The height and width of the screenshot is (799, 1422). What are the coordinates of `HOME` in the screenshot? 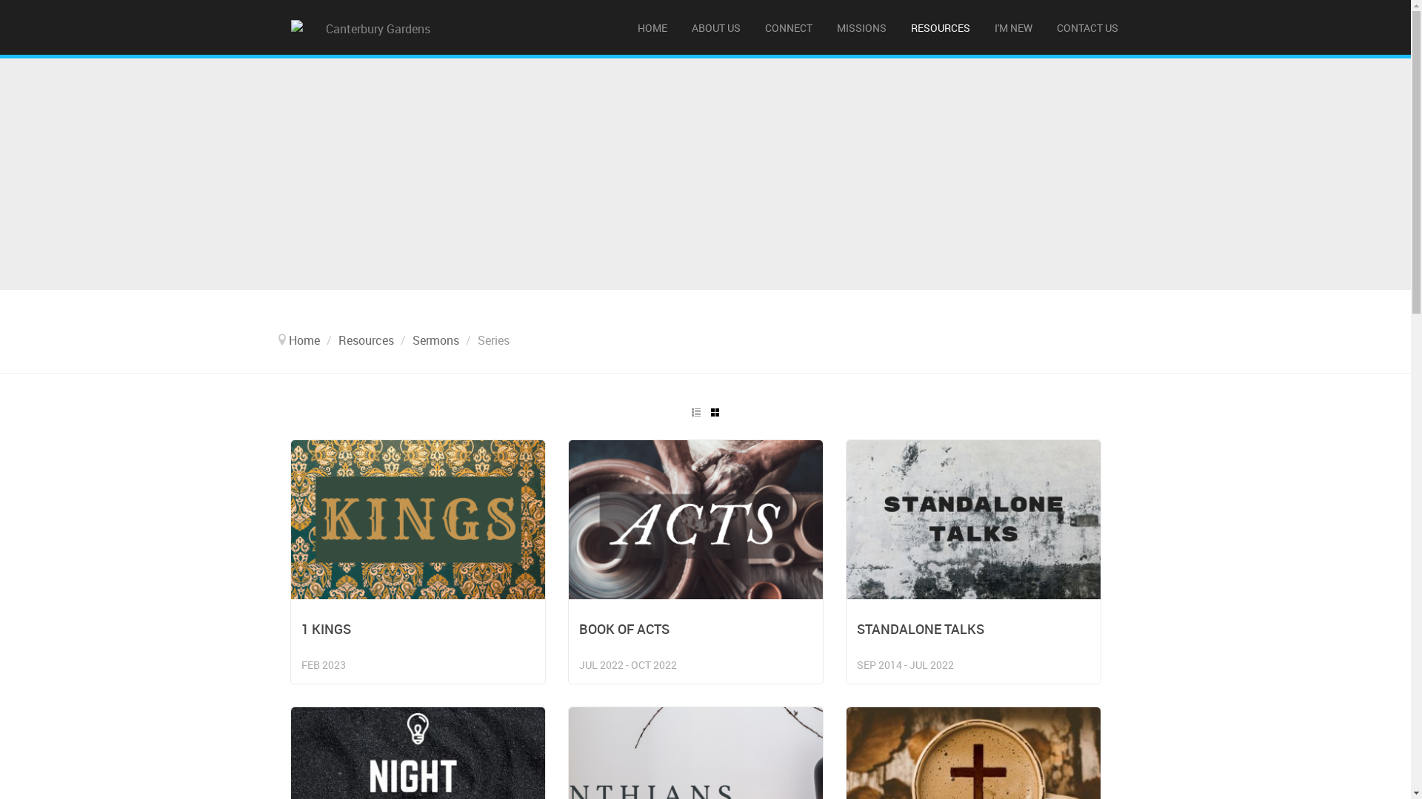 It's located at (653, 28).